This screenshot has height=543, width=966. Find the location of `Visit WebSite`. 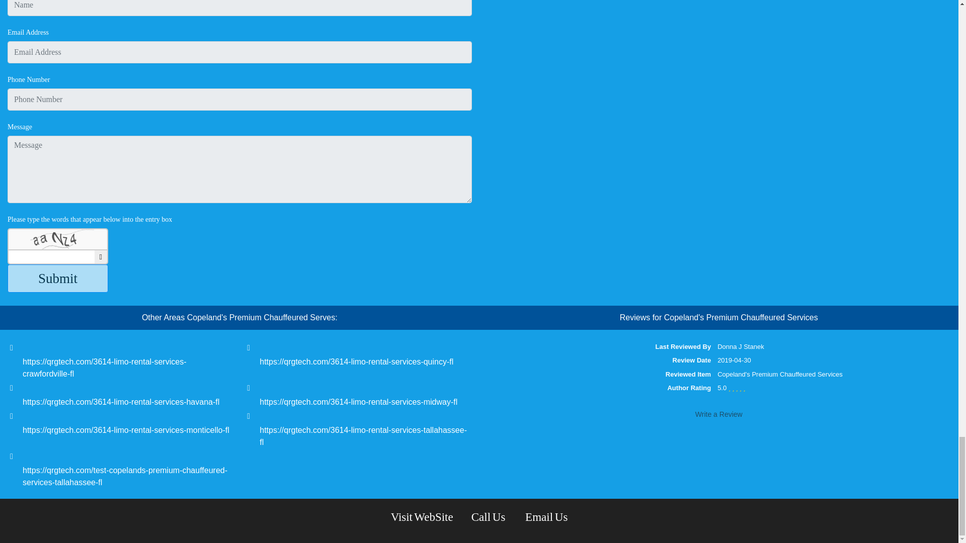

Visit WebSite is located at coordinates (422, 517).